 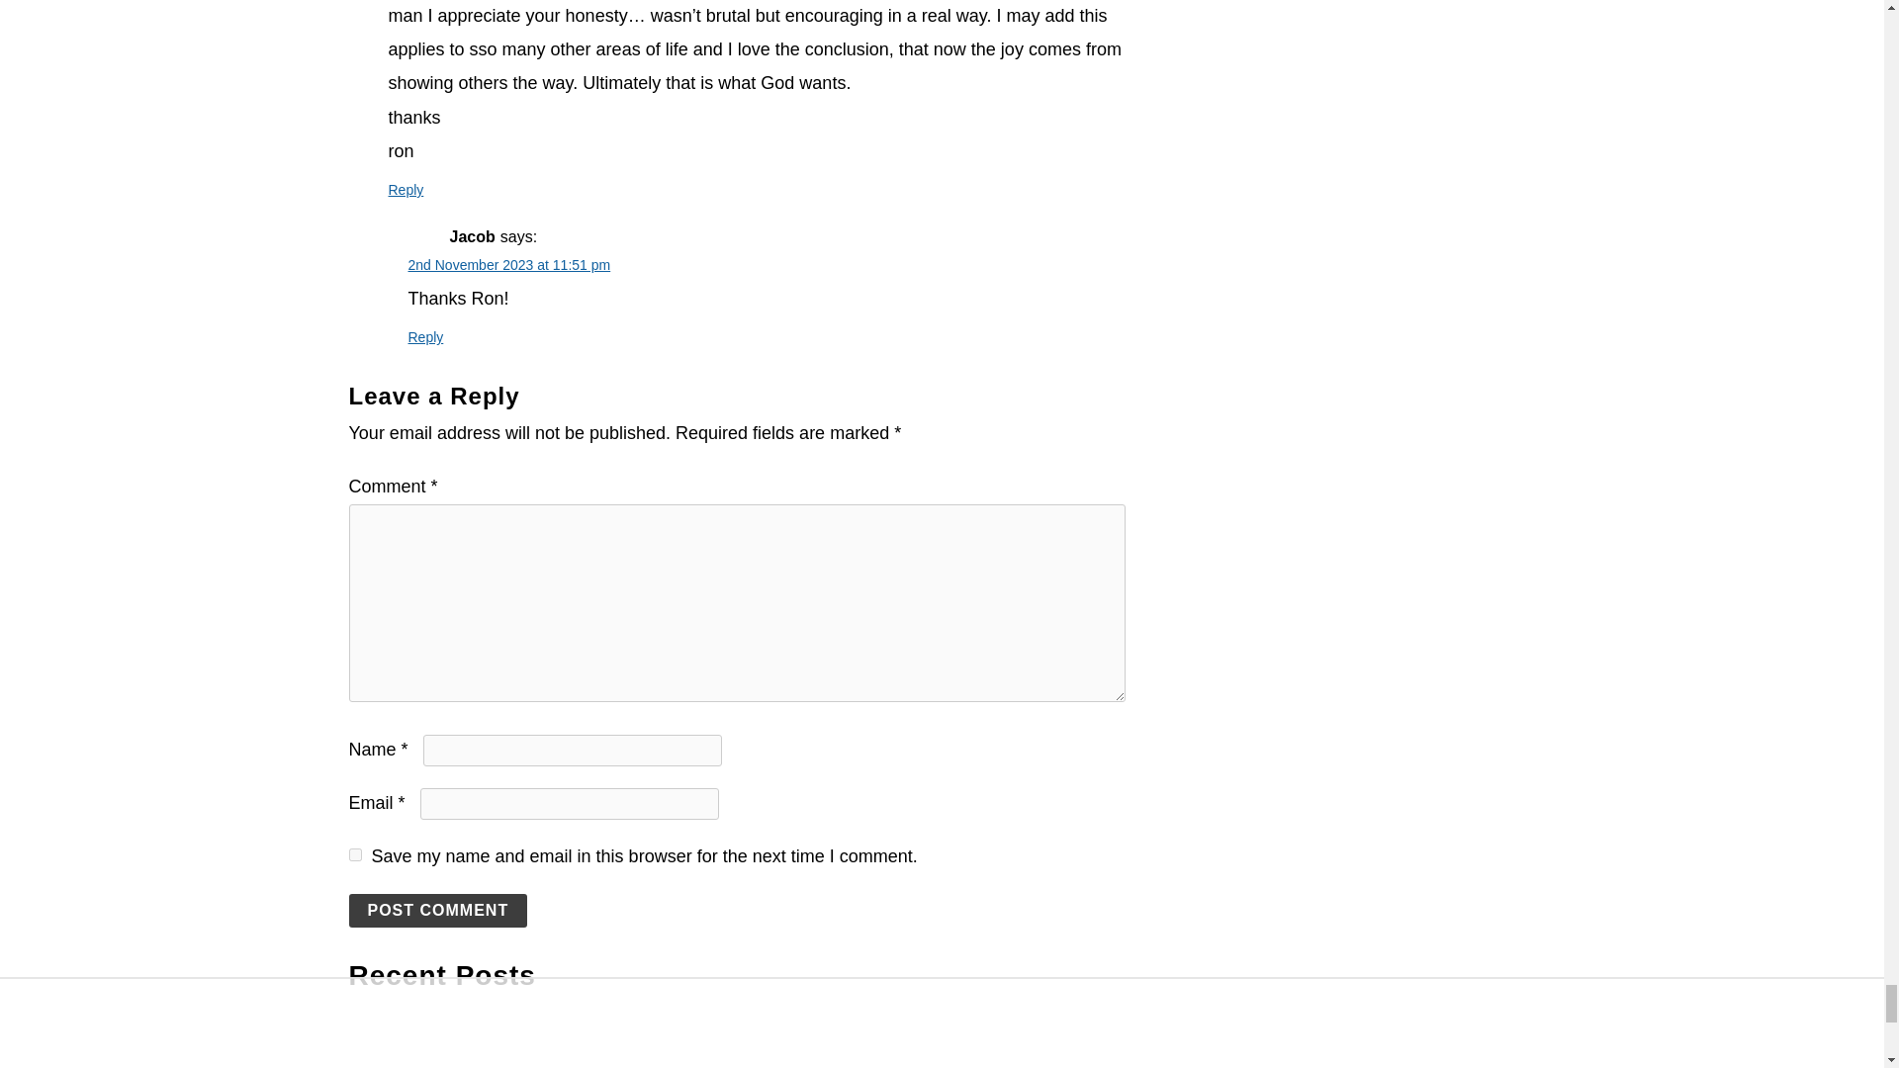 I want to click on Post Comment, so click(x=437, y=910).